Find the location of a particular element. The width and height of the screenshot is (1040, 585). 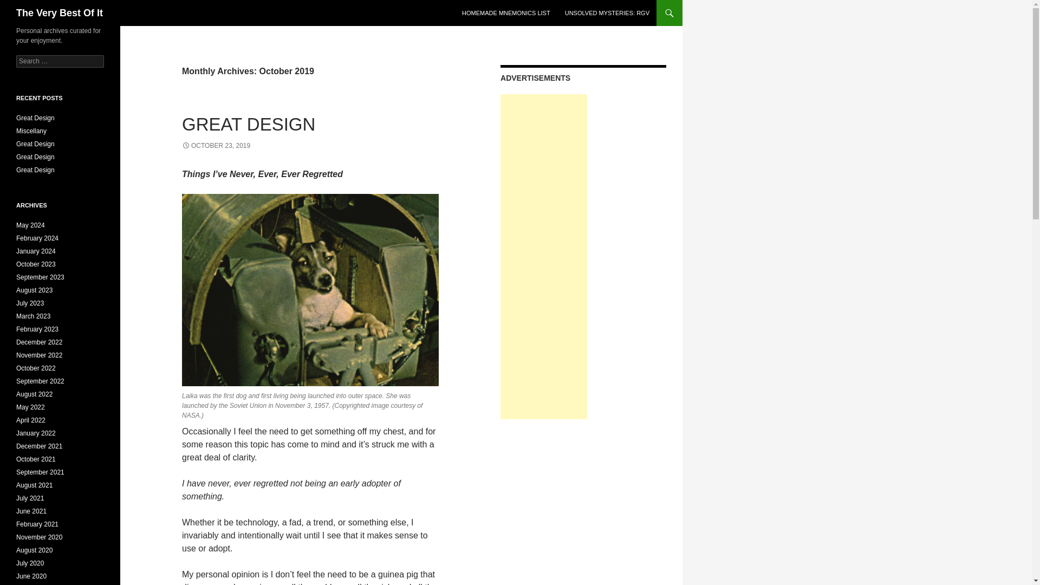

UNSOLVED MYSTERIES: RGV is located at coordinates (607, 13).